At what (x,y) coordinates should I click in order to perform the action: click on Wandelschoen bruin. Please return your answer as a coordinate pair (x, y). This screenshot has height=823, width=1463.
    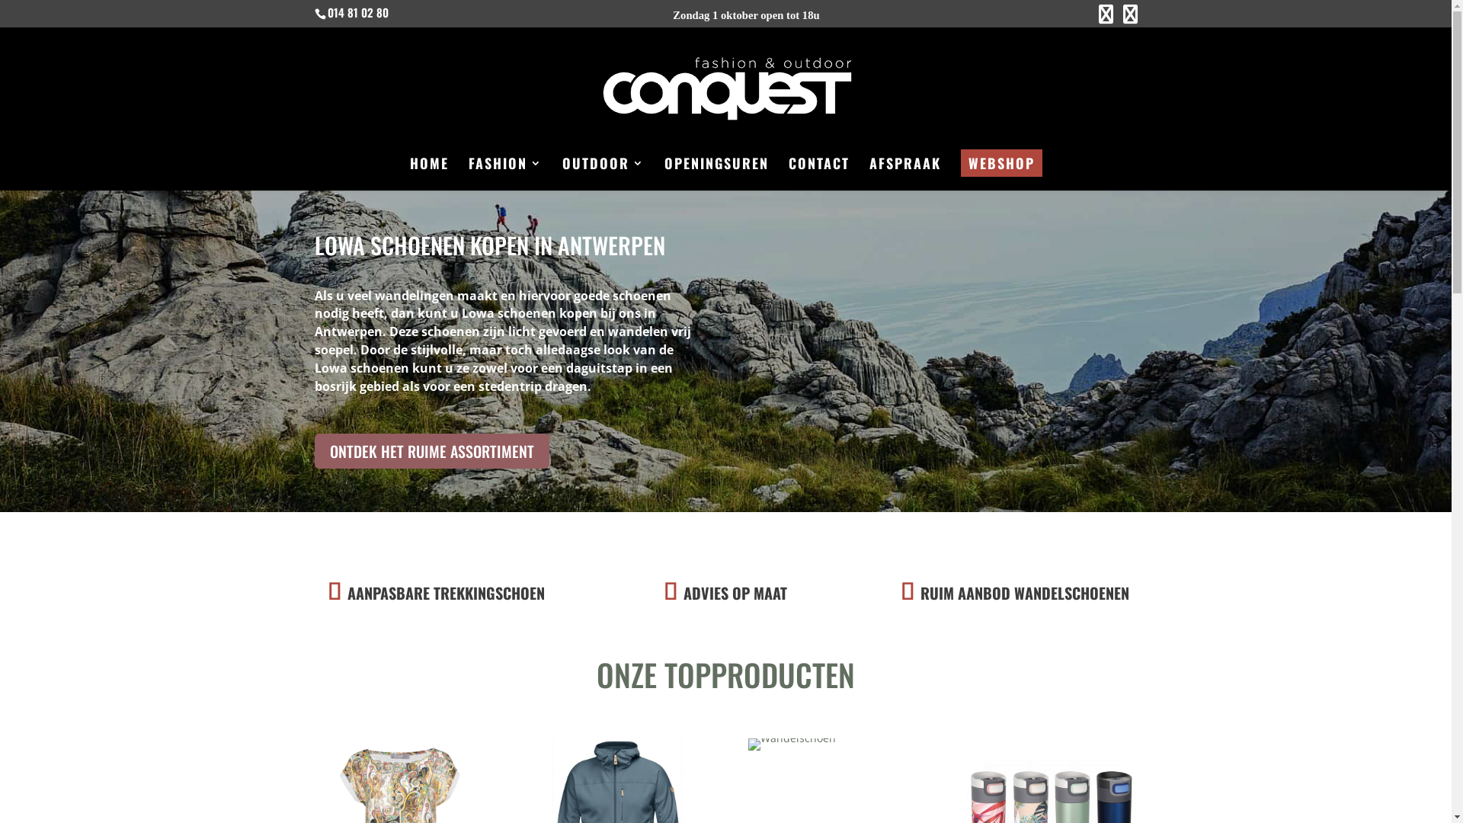
    Looking at the image, I should click on (792, 745).